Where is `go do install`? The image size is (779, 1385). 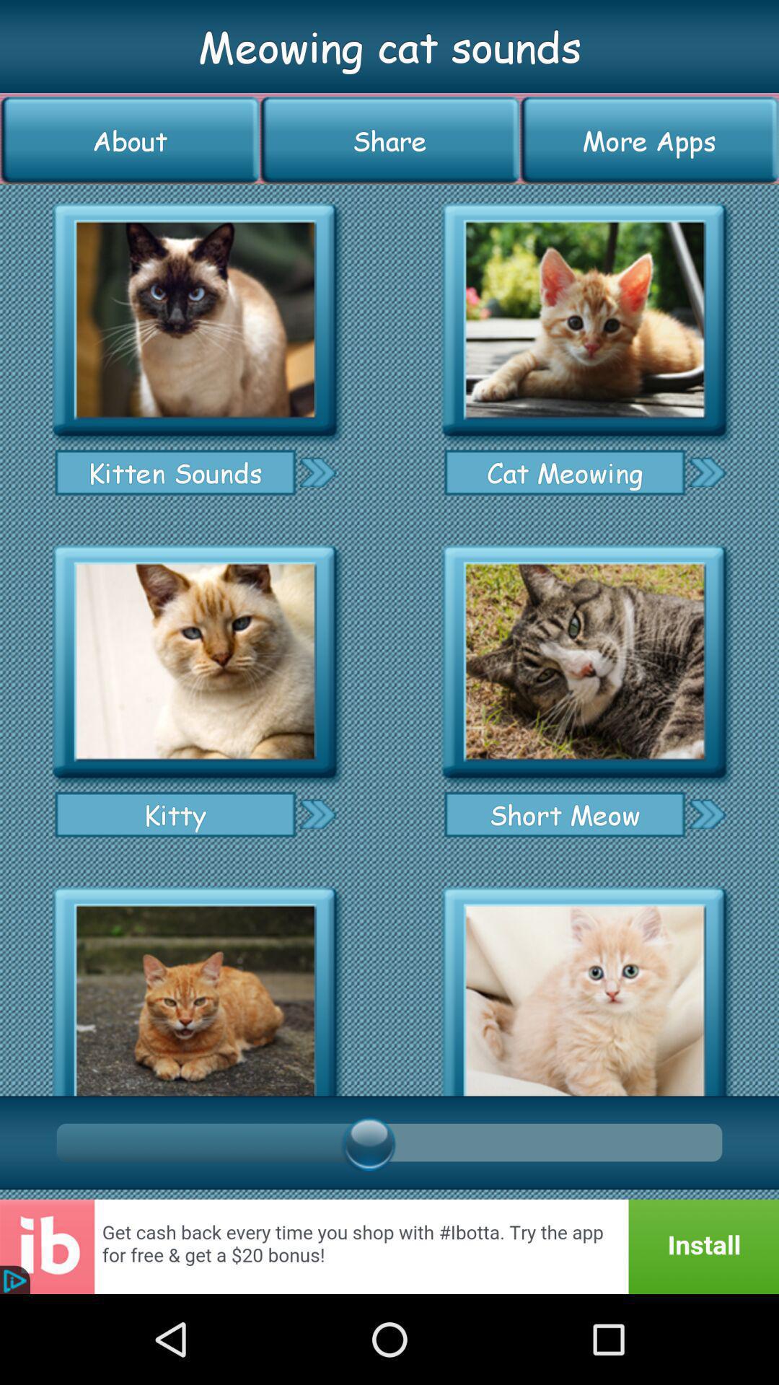
go do install is located at coordinates (389, 1246).